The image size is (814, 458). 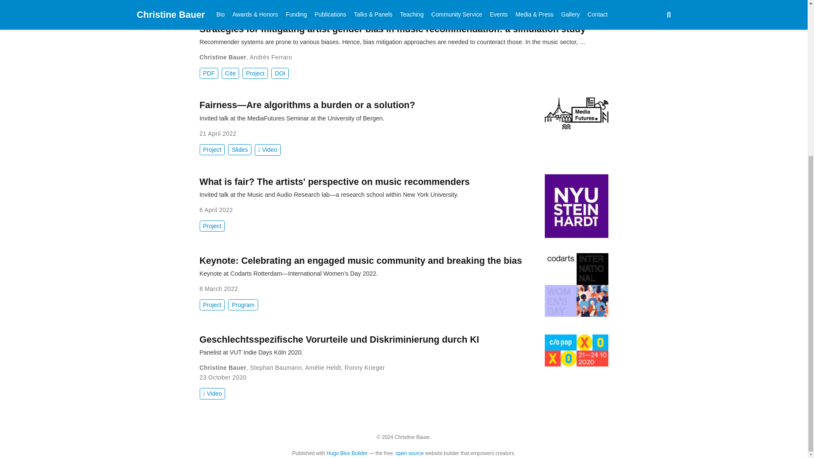 What do you see at coordinates (334, 182) in the screenshot?
I see `What is fair? The artists' perspective on music recommenders` at bounding box center [334, 182].